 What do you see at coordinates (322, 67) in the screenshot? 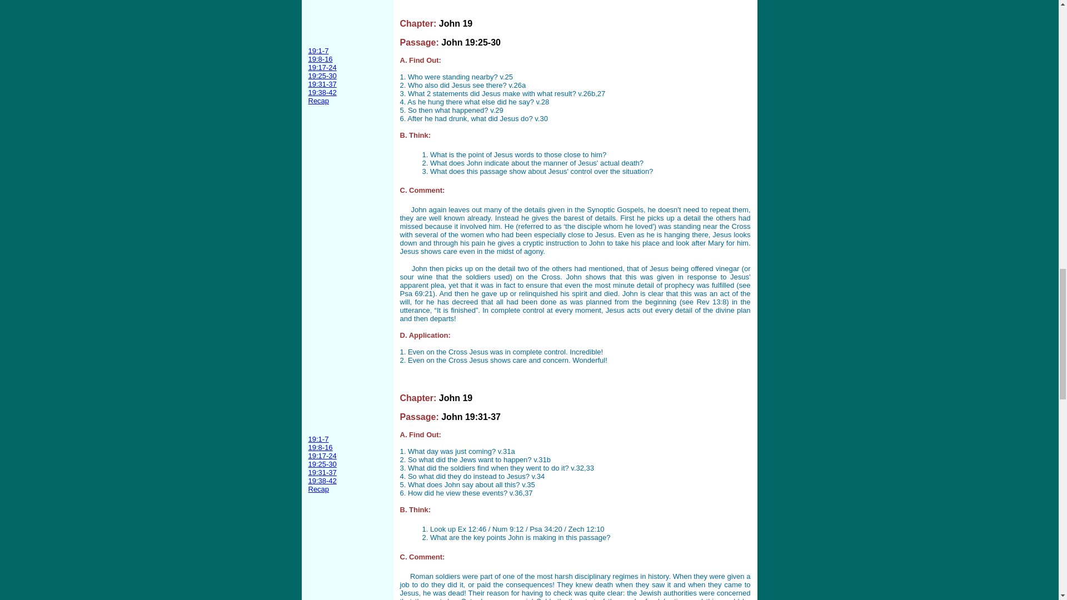
I see `19:17-24` at bounding box center [322, 67].